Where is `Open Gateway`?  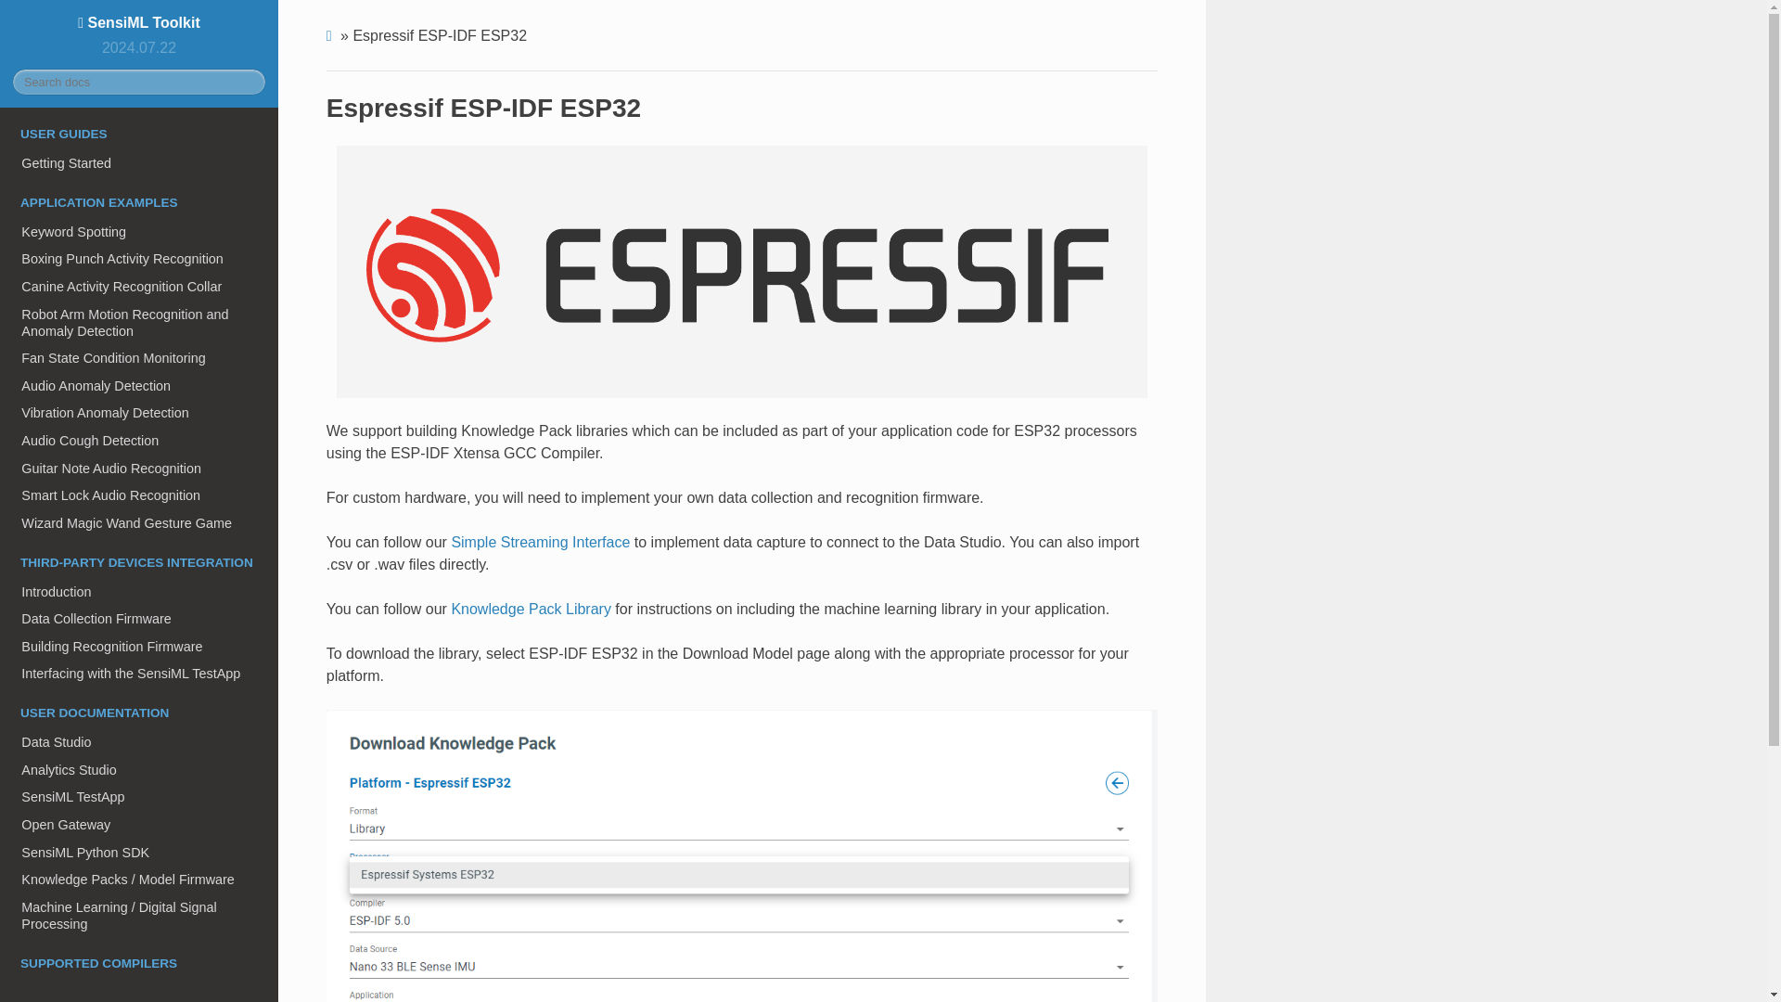
Open Gateway is located at coordinates (139, 824).